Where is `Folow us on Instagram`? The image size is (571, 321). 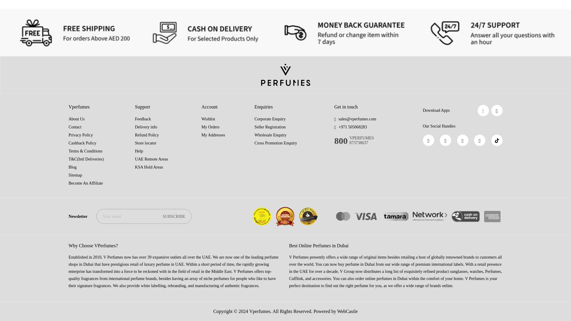
Folow us on Instagram is located at coordinates (463, 140).